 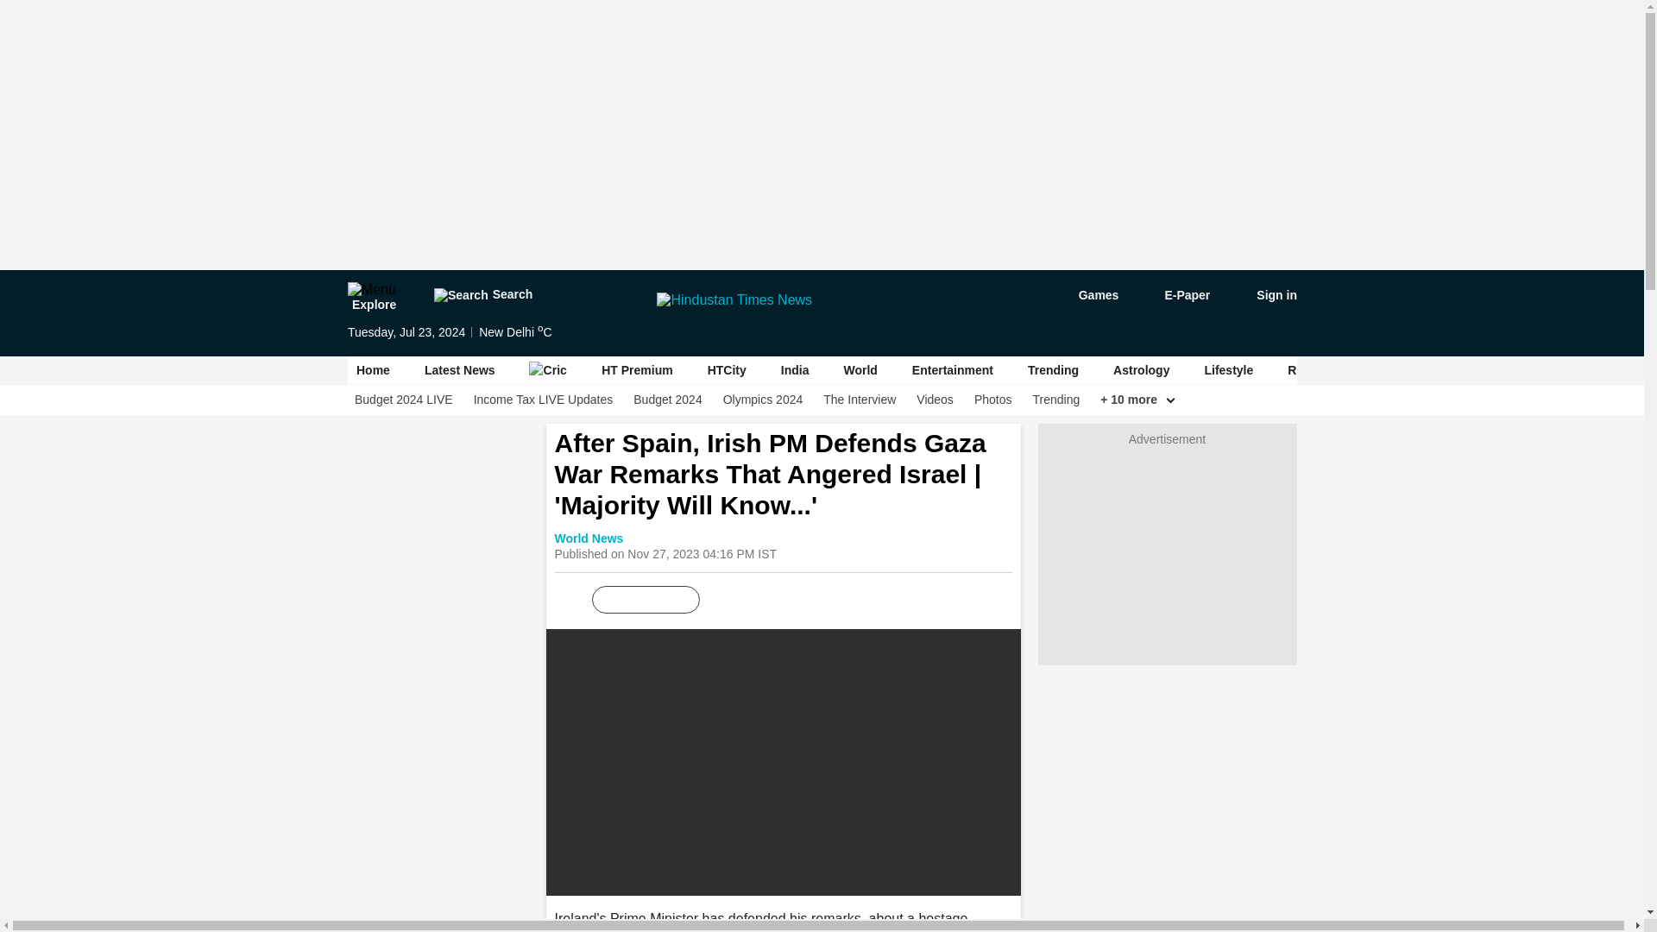 What do you see at coordinates (482, 295) in the screenshot?
I see `Search` at bounding box center [482, 295].